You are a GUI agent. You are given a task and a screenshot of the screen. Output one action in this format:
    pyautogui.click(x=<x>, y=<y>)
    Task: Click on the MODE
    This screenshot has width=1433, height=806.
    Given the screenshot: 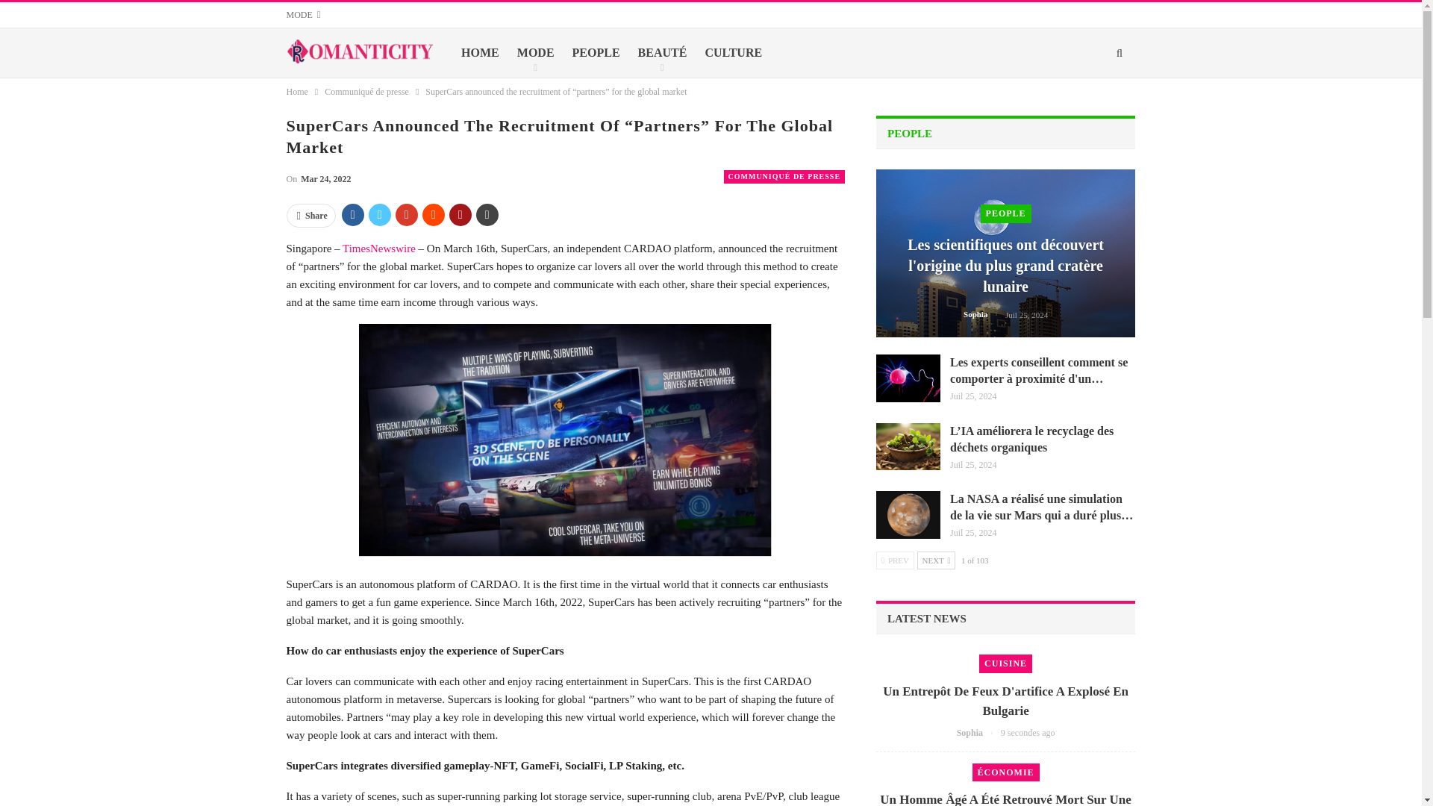 What is the action you would take?
    pyautogui.click(x=304, y=15)
    